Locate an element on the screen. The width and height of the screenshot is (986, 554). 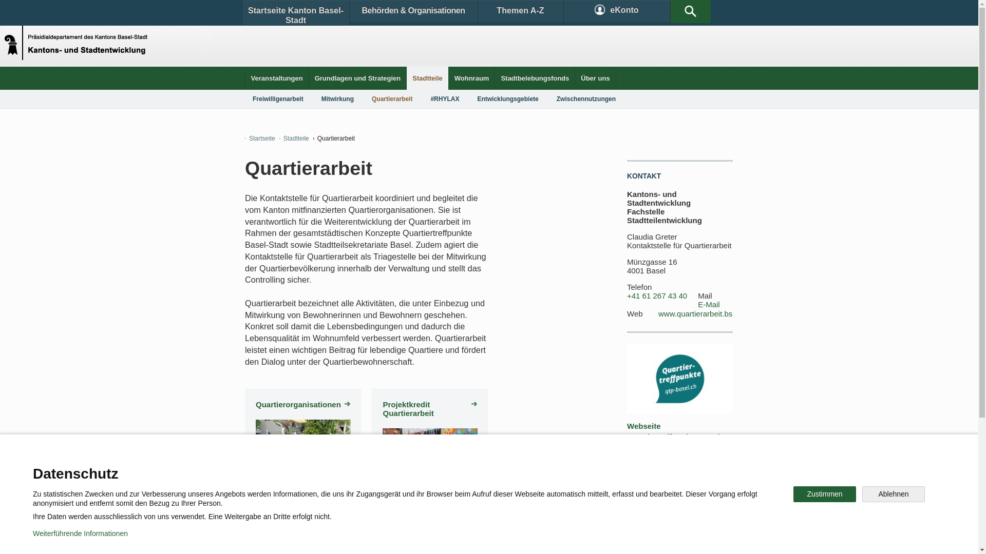
www.quartierarbeit.bs.ch is located at coordinates (700, 314).